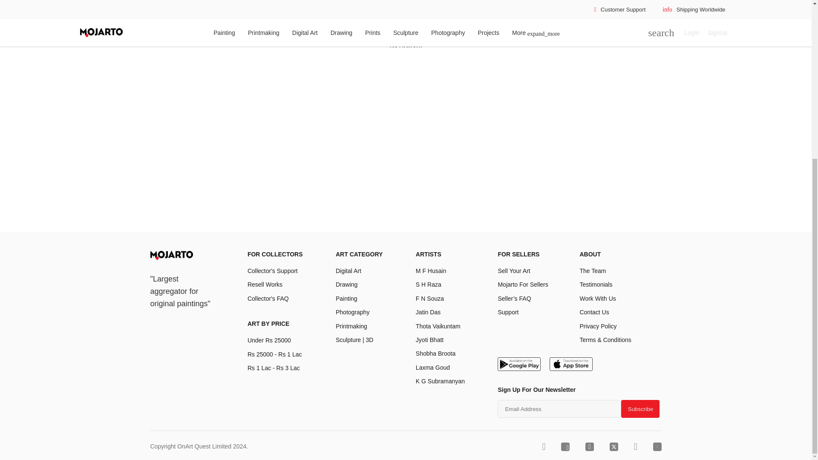  Describe the element at coordinates (429, 298) in the screenshot. I see `F N Souza` at that location.